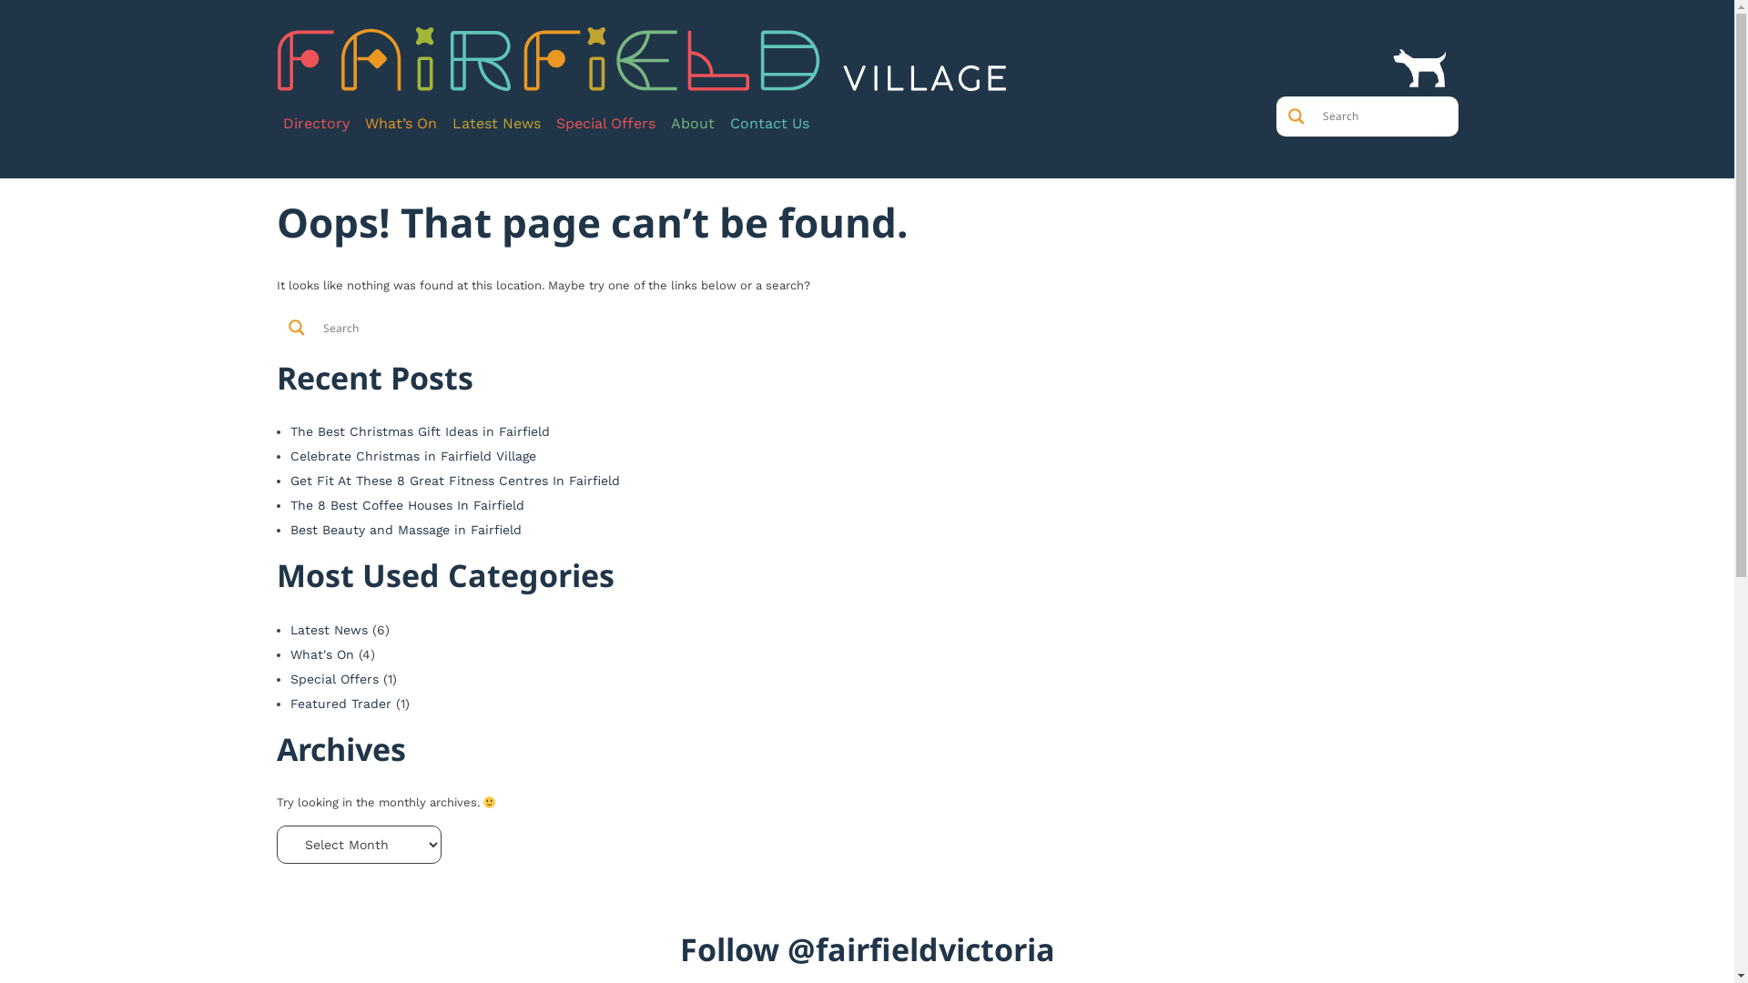 The image size is (1748, 983). Describe the element at coordinates (606, 124) in the screenshot. I see `Special Offers` at that location.